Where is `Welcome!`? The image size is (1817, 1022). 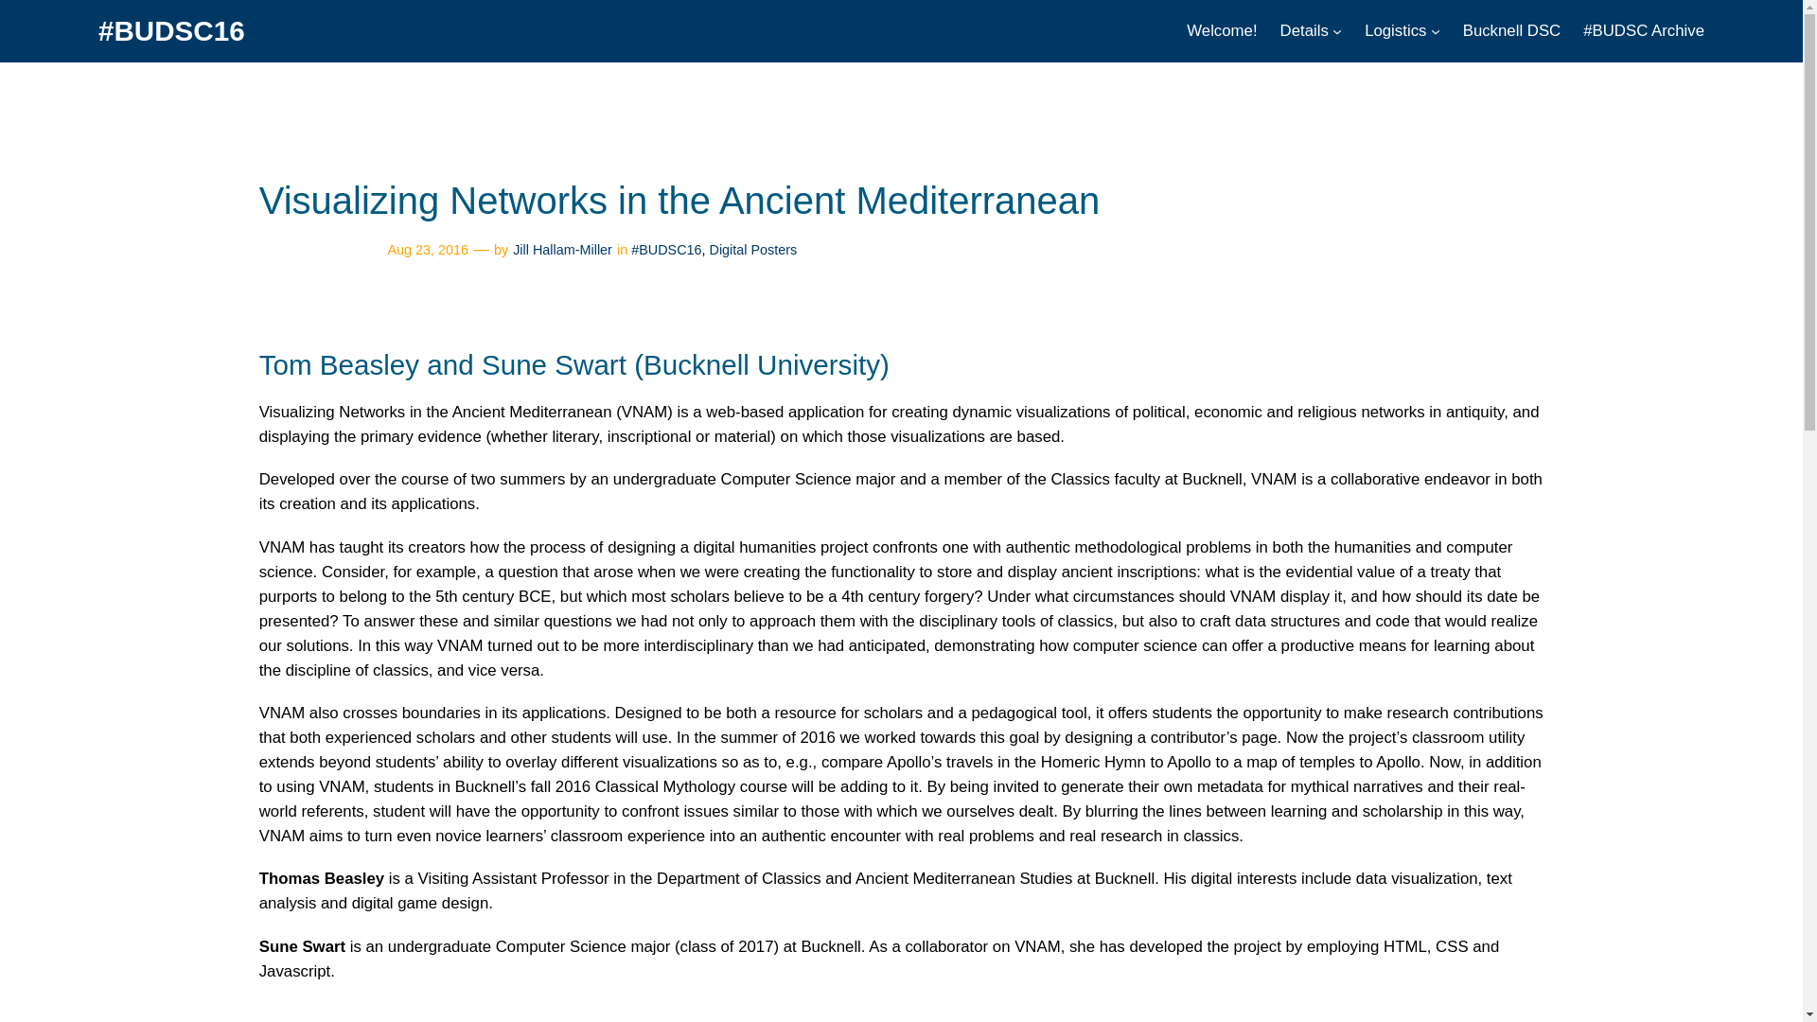
Welcome! is located at coordinates (1221, 31).